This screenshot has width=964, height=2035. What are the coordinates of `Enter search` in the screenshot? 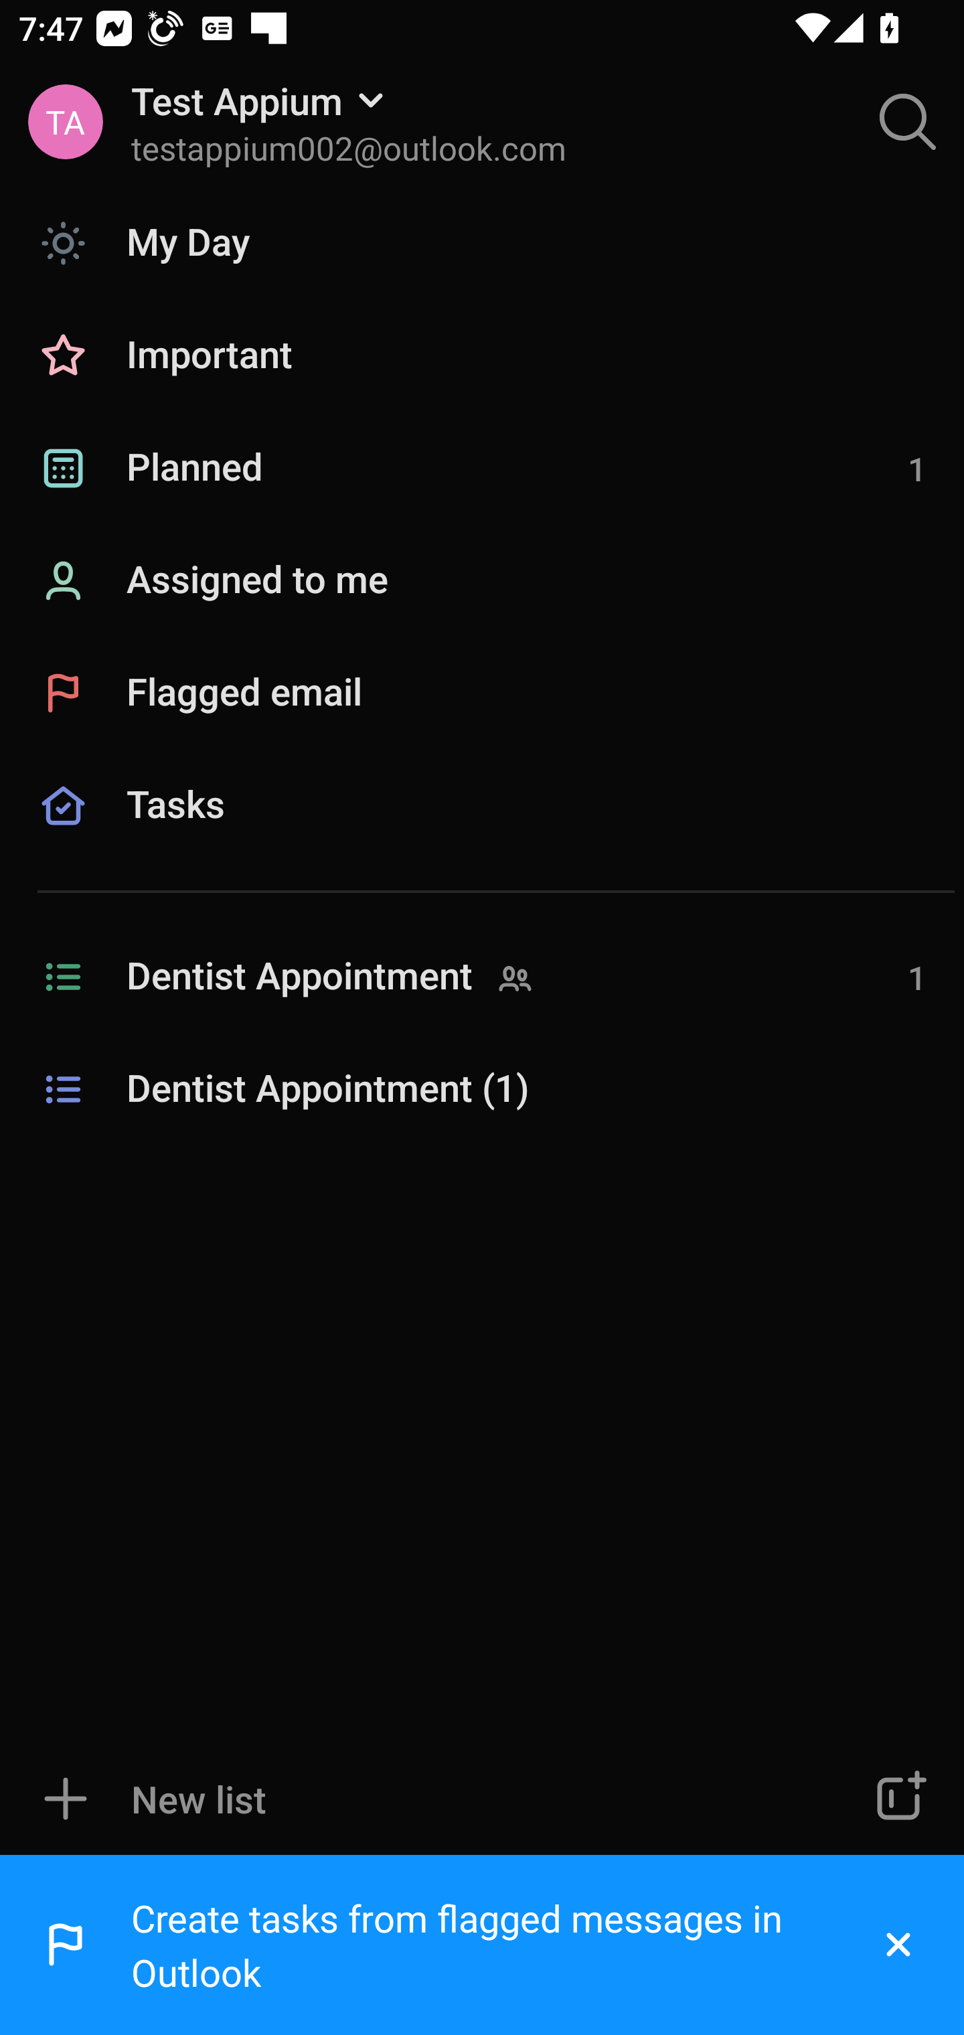 It's located at (908, 122).